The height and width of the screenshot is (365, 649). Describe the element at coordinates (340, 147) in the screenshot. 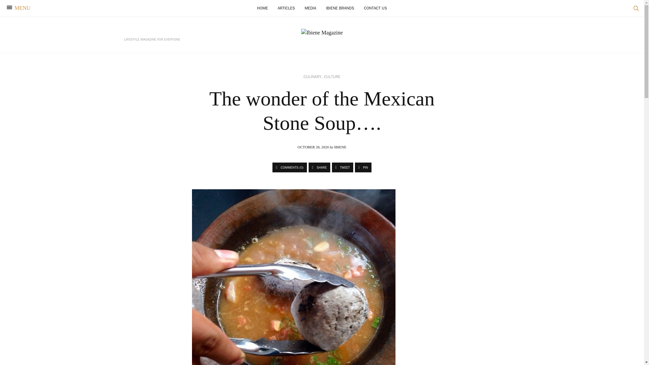

I see `Posts by Ibiene` at that location.